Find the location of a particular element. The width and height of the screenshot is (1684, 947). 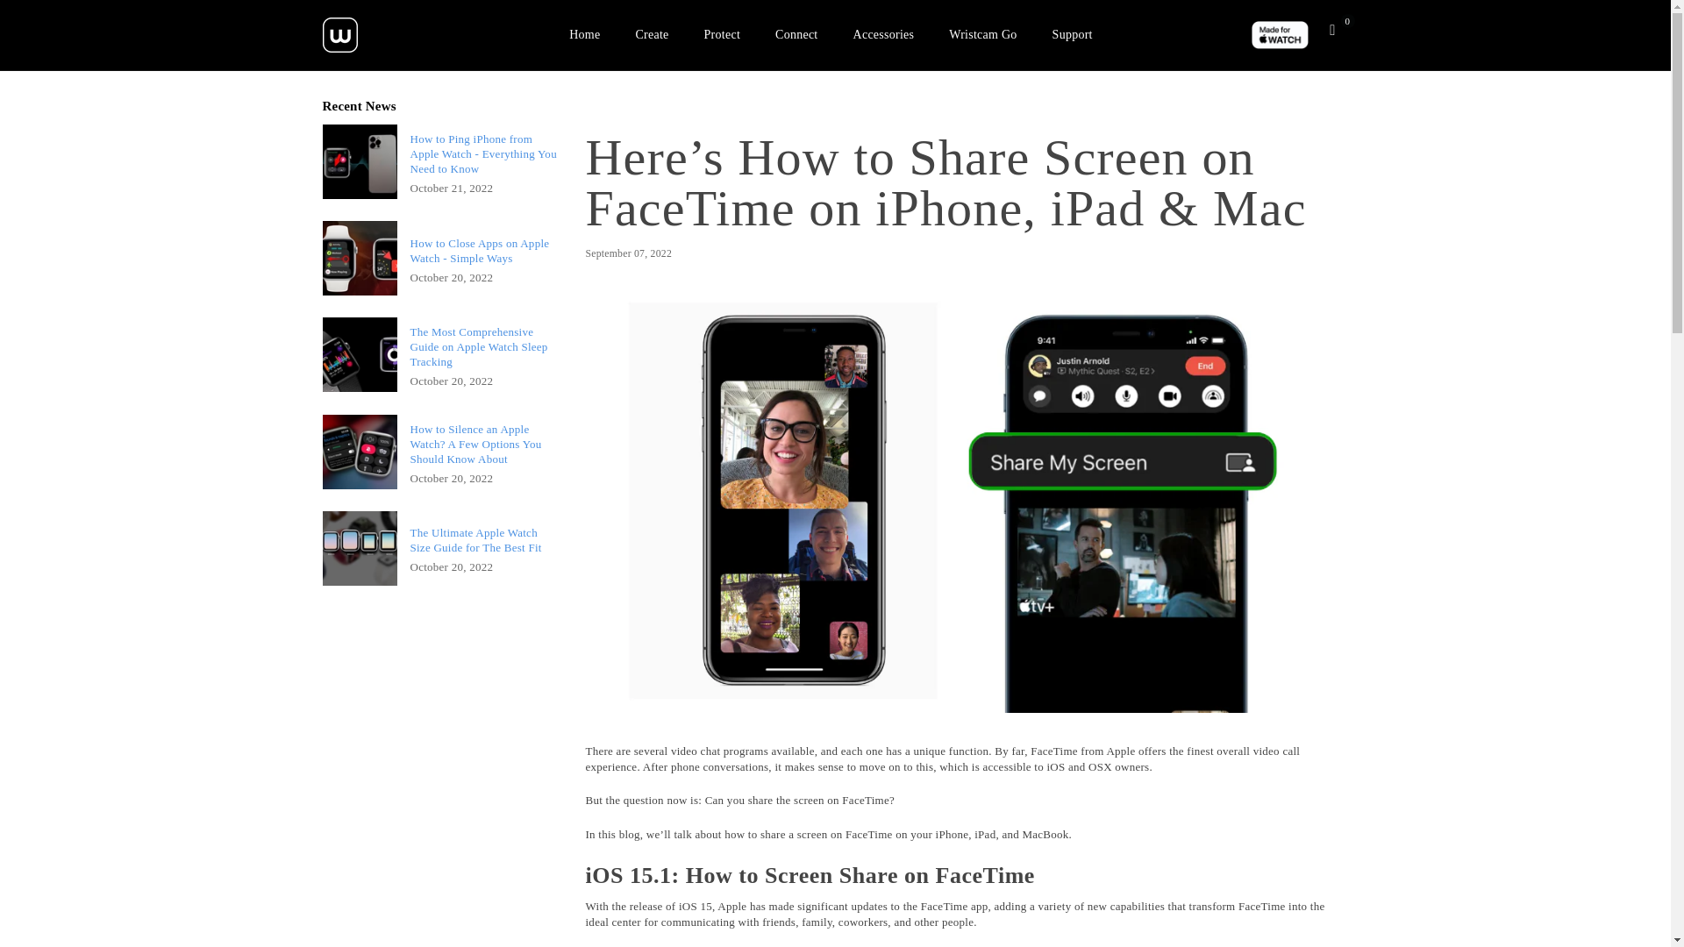

Wristcam is located at coordinates (396, 35).